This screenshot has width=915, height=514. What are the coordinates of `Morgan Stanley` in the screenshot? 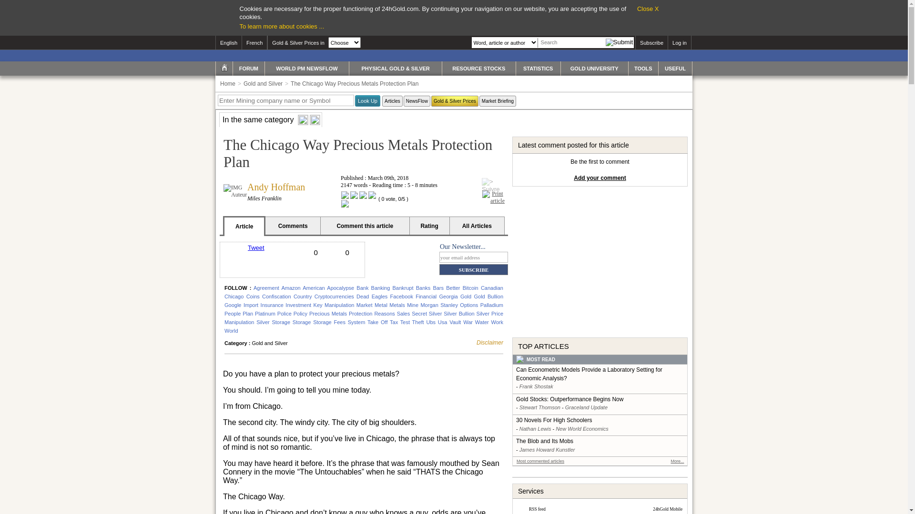 It's located at (439, 305).